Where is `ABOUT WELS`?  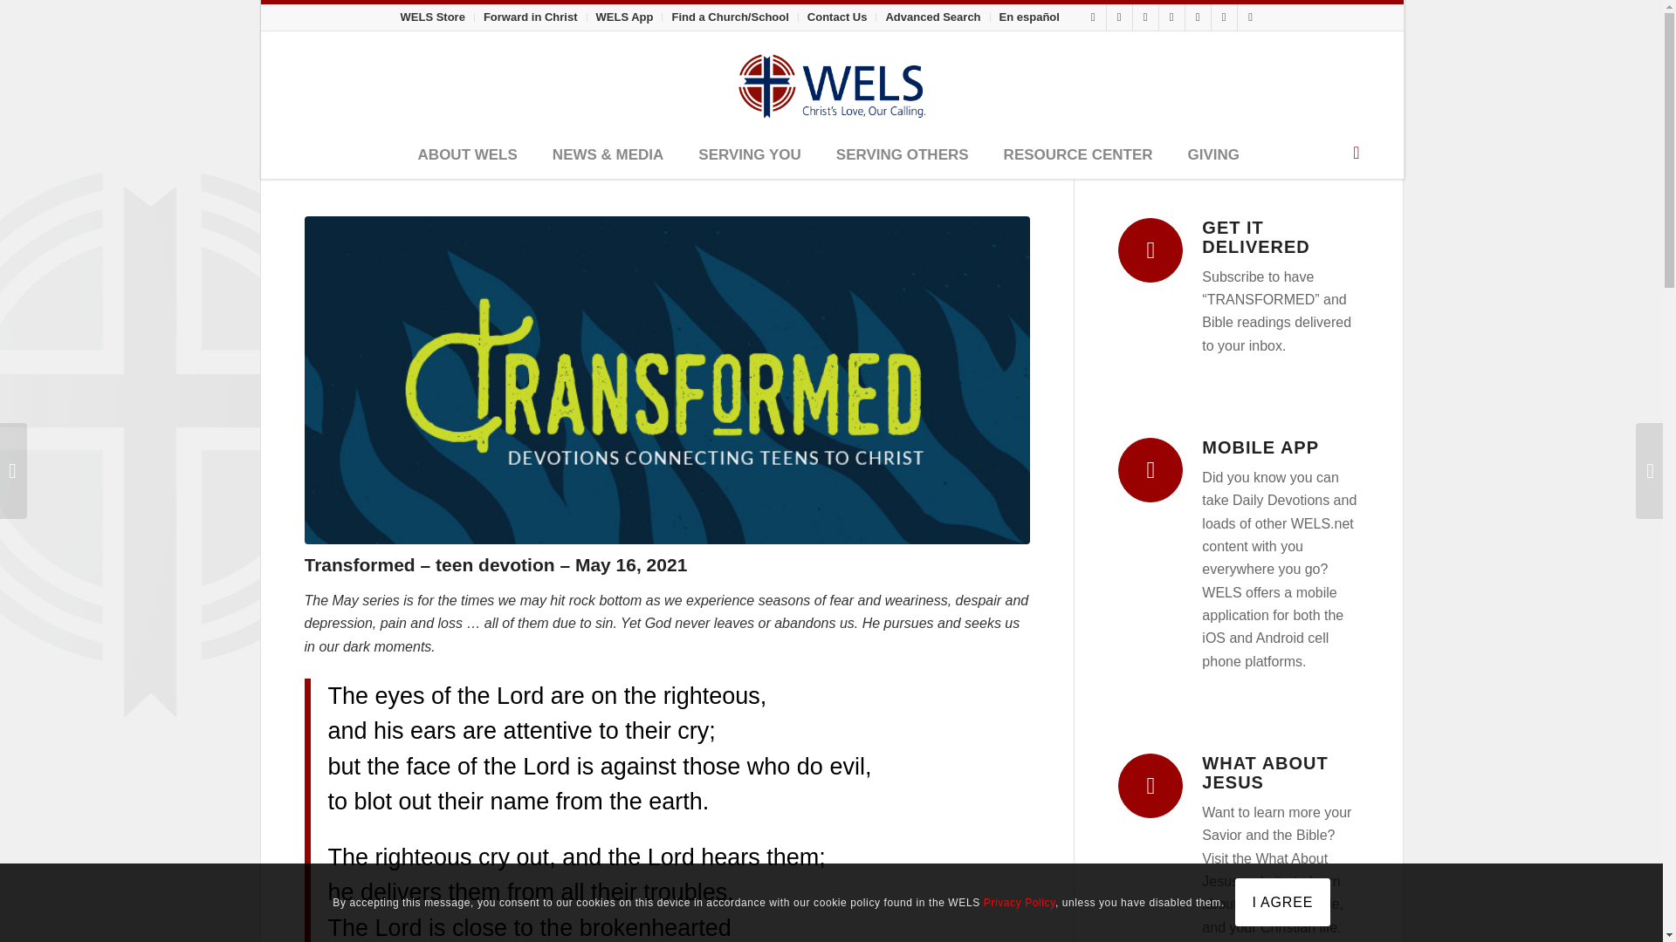 ABOUT WELS is located at coordinates (467, 156).